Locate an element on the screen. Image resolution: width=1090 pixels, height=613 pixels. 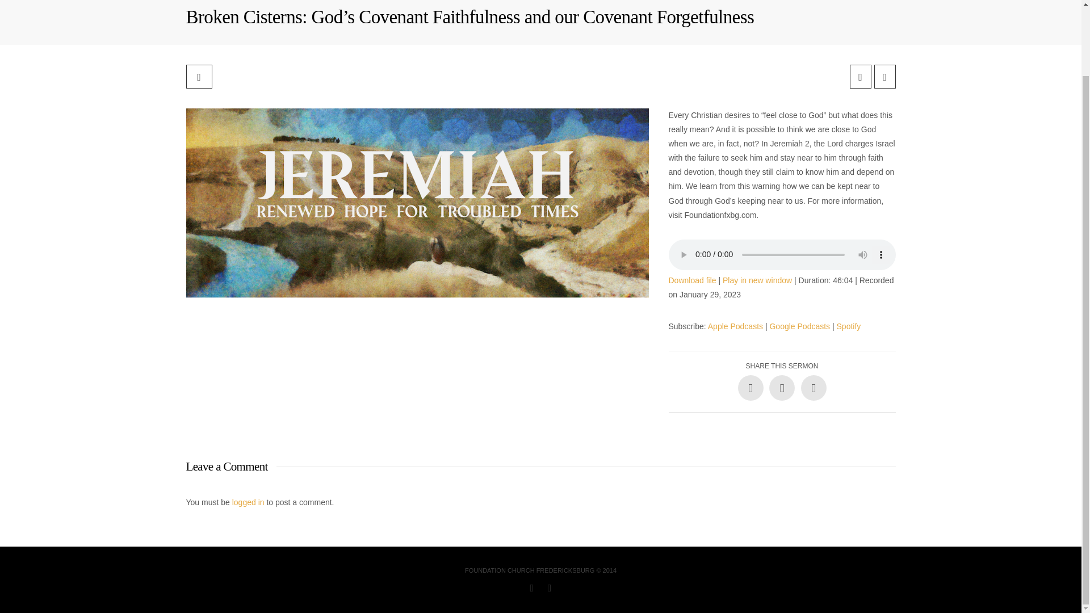
Share via Email is located at coordinates (813, 388).